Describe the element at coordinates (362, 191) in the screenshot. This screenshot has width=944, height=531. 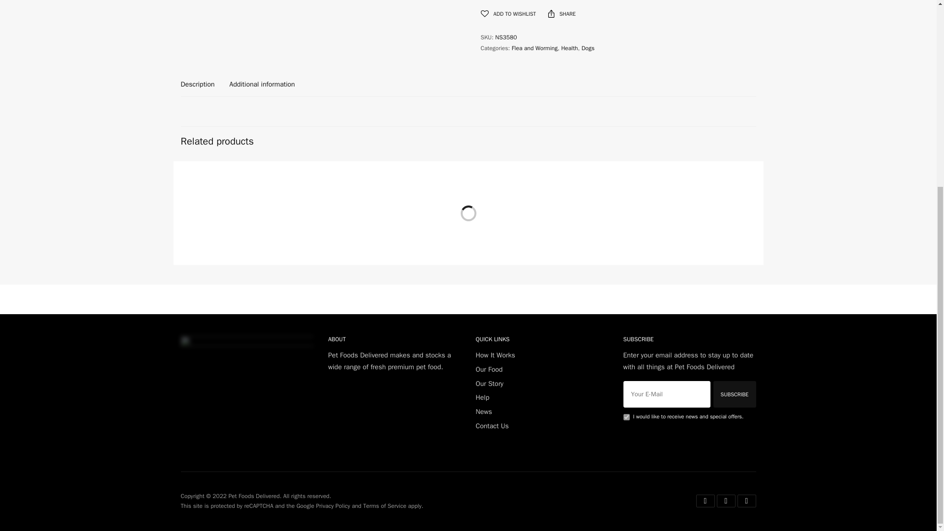
I see `Pressed Bones` at that location.